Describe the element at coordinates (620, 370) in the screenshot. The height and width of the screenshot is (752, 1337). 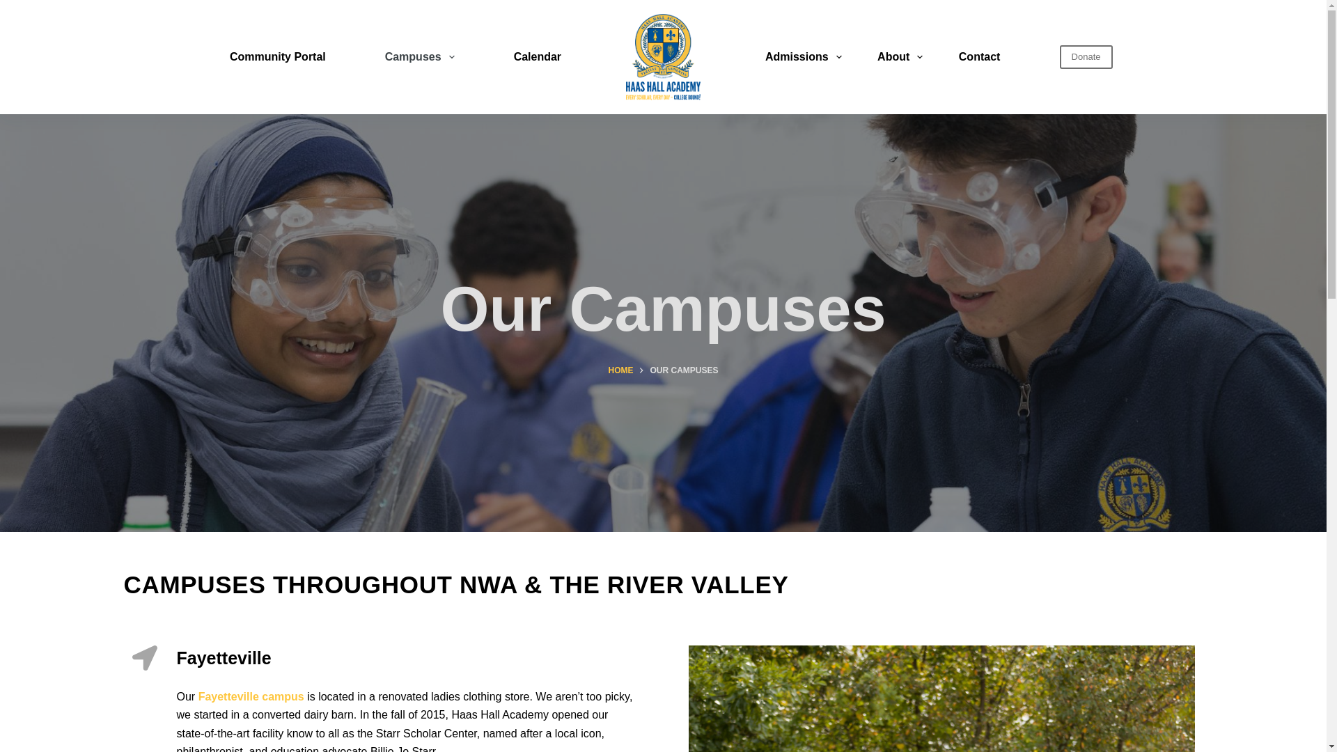
I see `HOME` at that location.